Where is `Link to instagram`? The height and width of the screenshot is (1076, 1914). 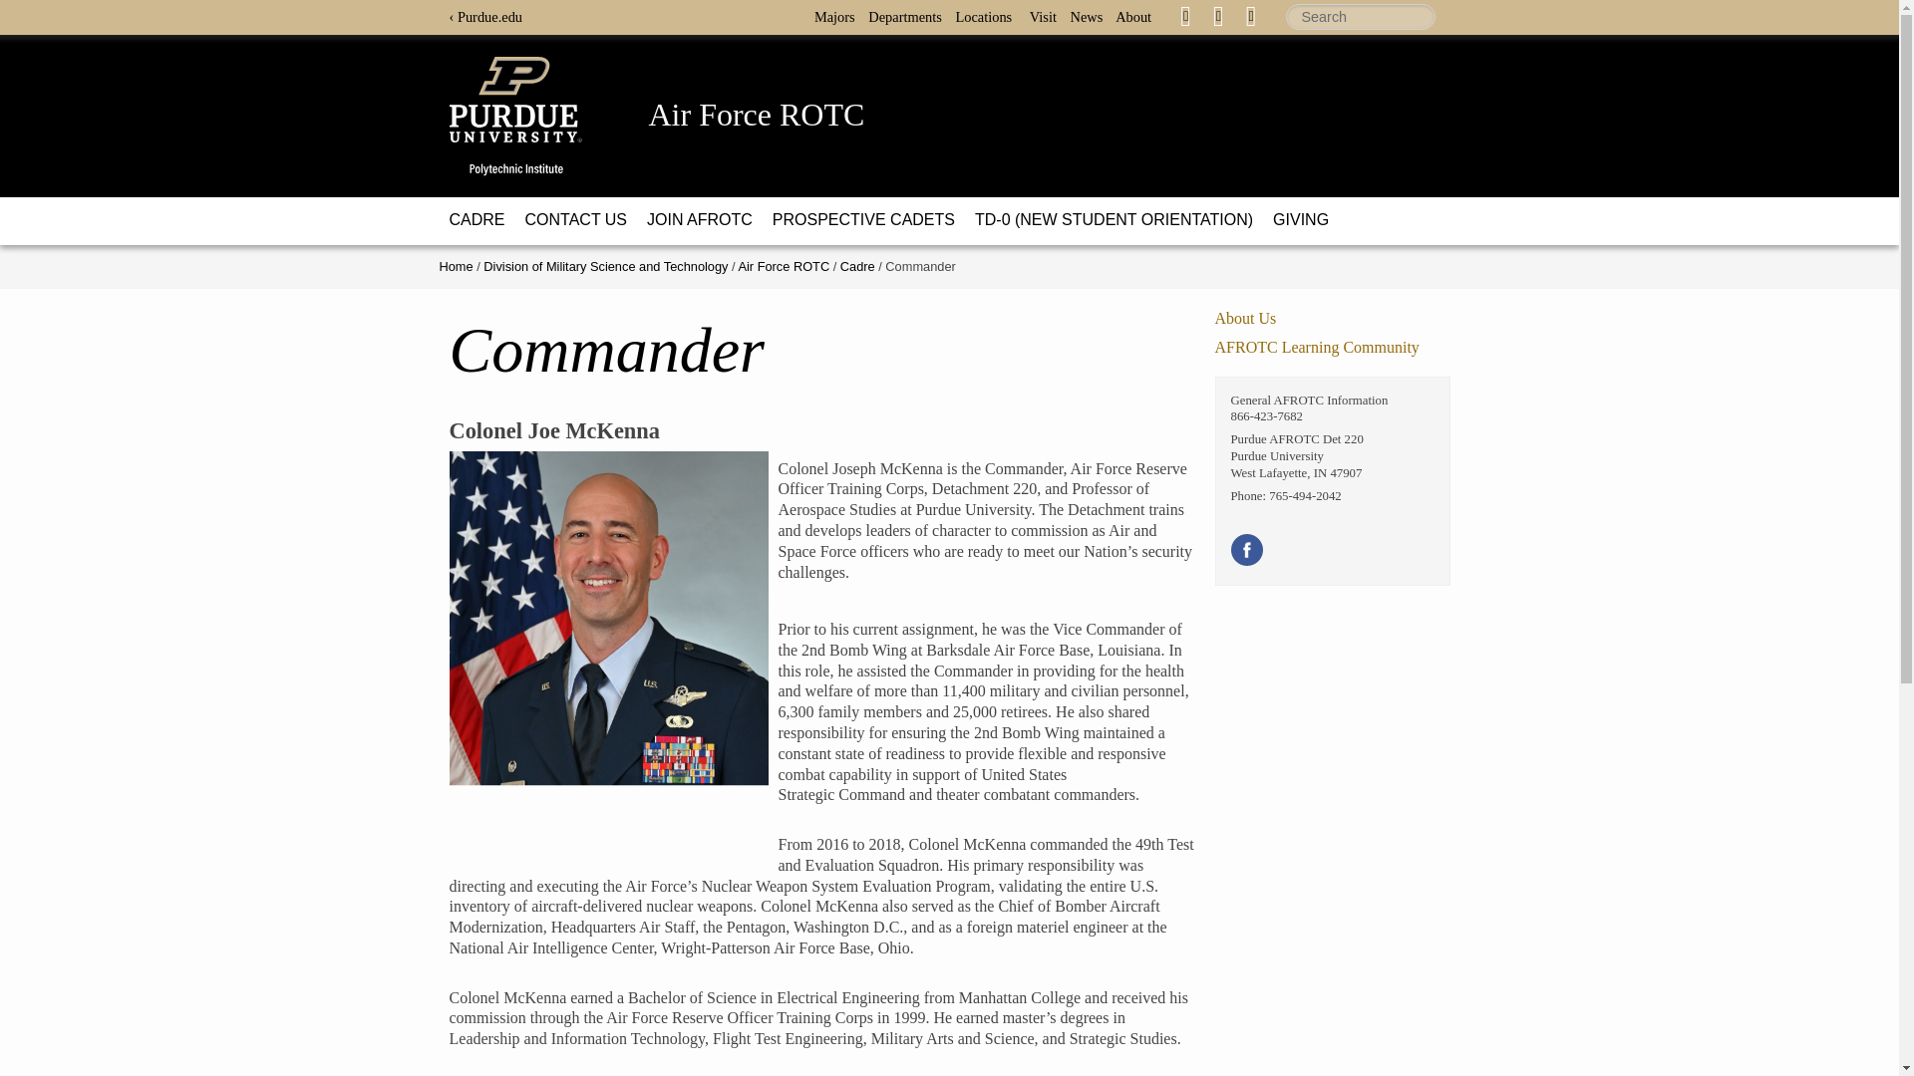
Link to instagram is located at coordinates (1250, 14).